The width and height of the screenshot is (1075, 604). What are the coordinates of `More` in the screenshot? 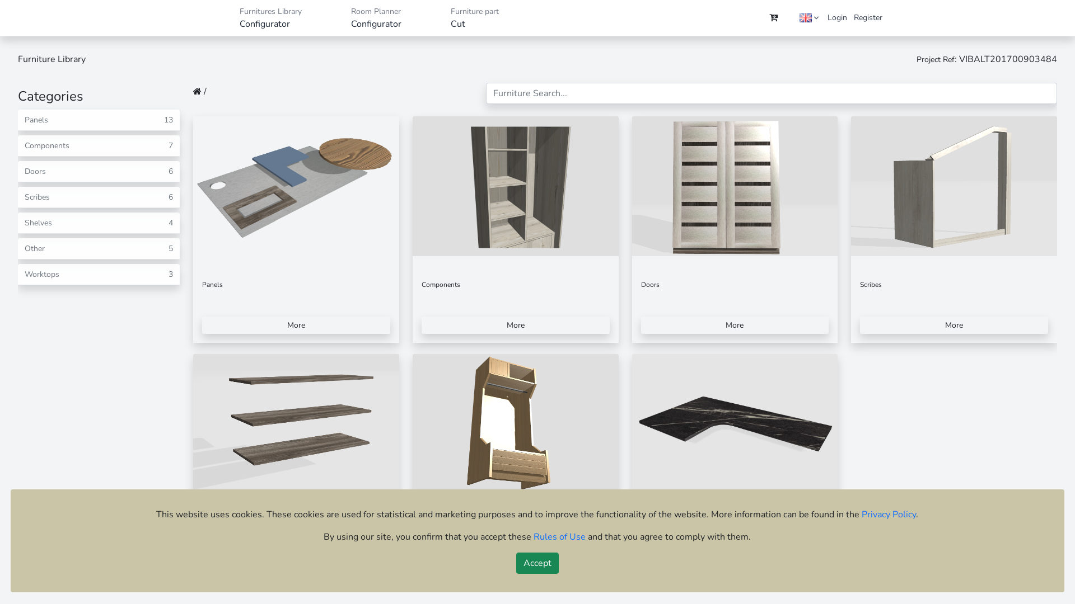 It's located at (296, 325).